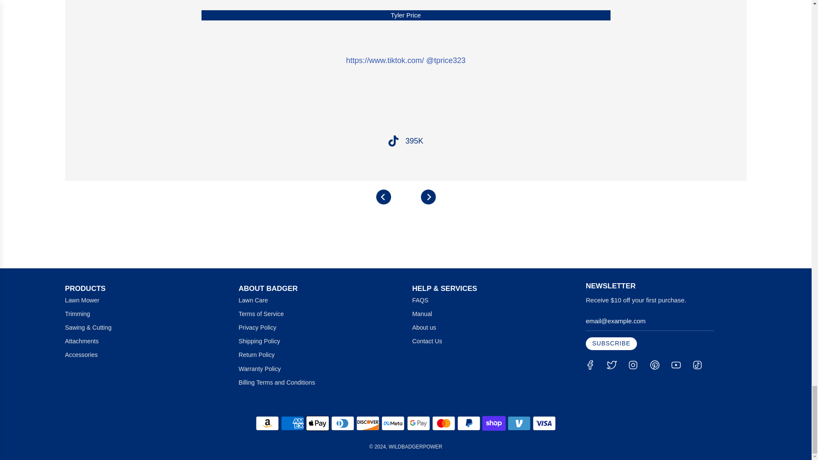 The width and height of the screenshot is (818, 460). What do you see at coordinates (267, 423) in the screenshot?
I see `Amazon` at bounding box center [267, 423].